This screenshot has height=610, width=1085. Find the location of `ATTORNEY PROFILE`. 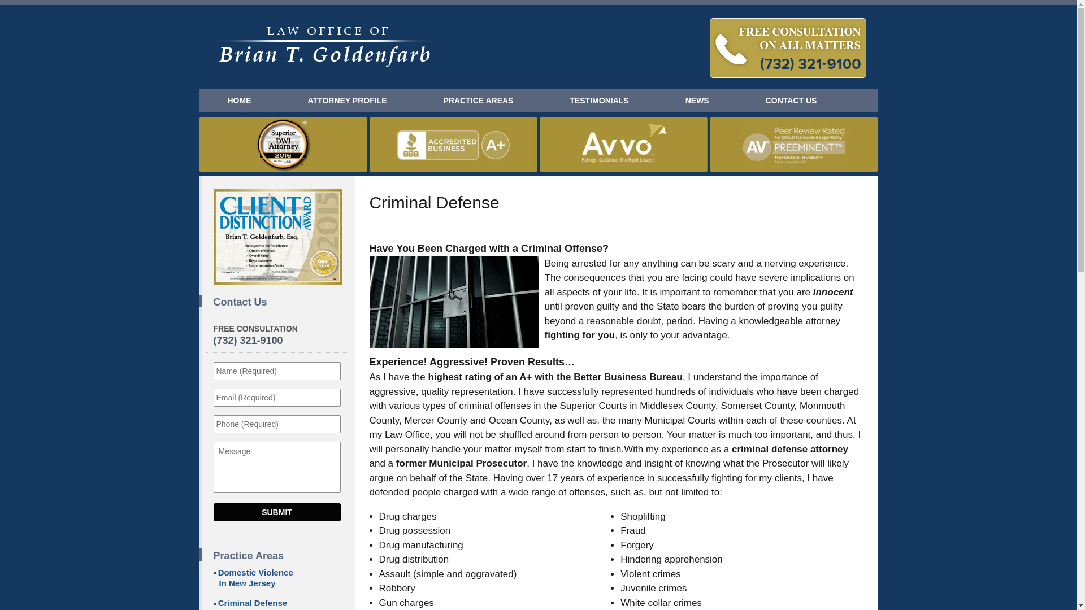

ATTORNEY PROFILE is located at coordinates (347, 101).